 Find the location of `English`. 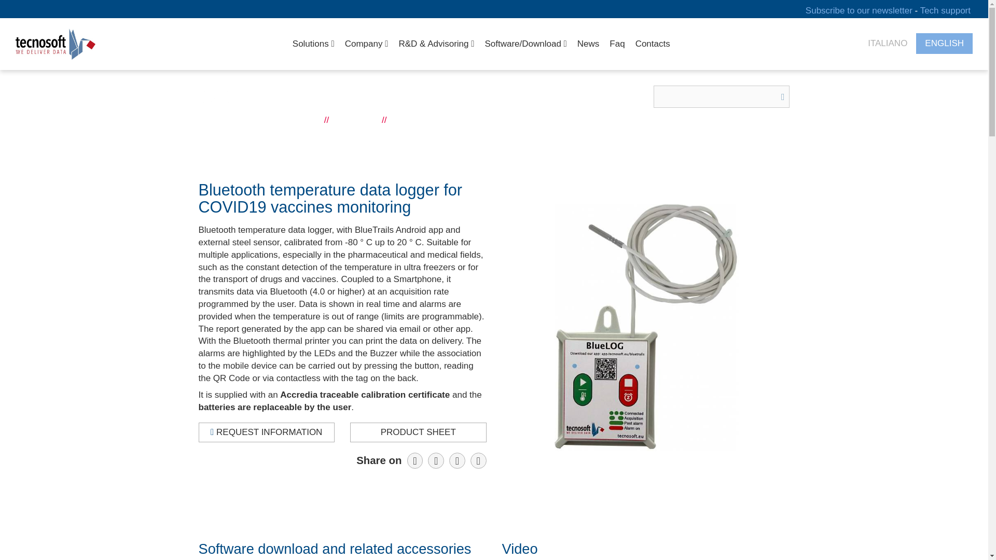

English is located at coordinates (944, 44).